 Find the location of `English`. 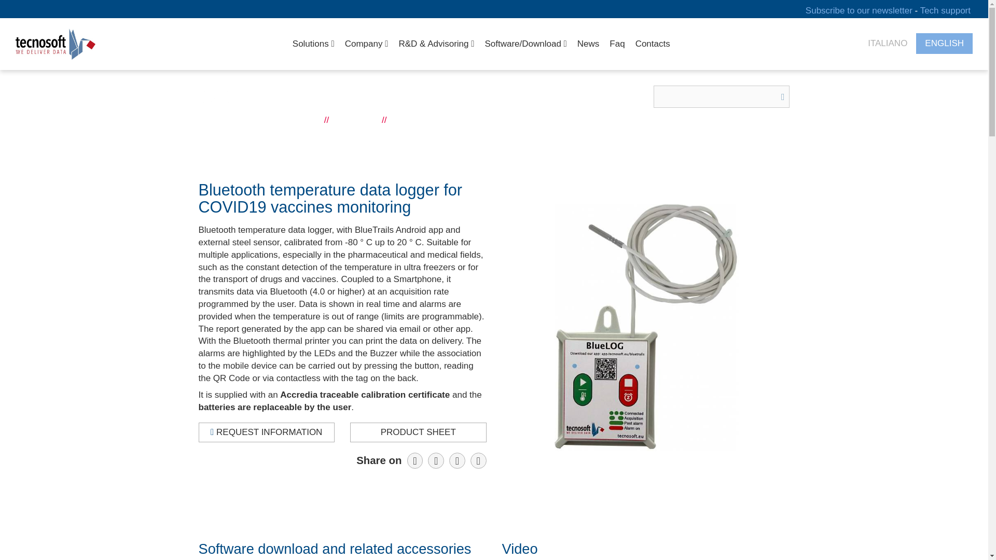

English is located at coordinates (944, 44).